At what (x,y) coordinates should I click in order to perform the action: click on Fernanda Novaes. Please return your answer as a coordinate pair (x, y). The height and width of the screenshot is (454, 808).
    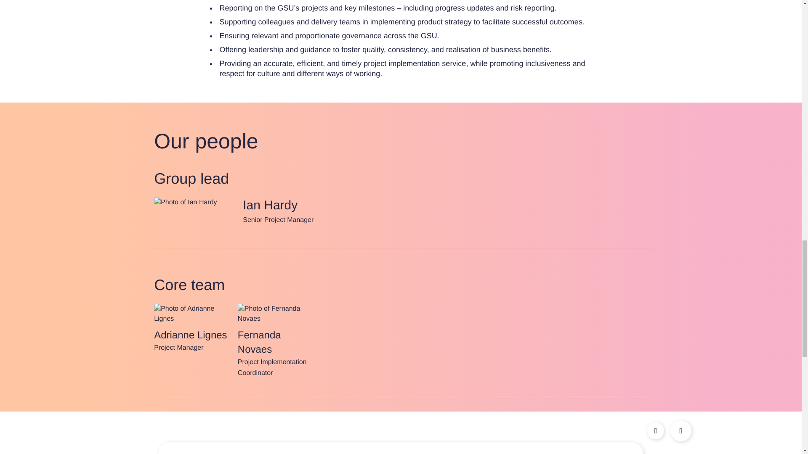
    Looking at the image, I should click on (275, 390).